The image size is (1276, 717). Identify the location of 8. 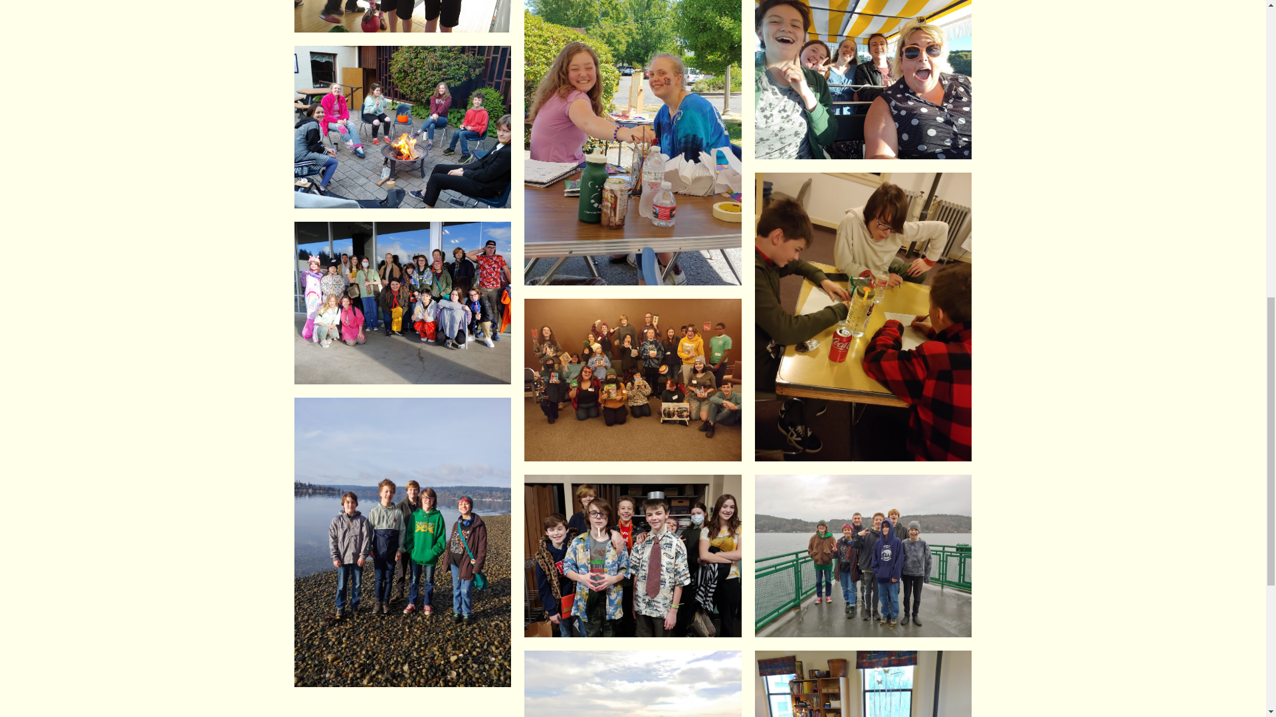
(402, 16).